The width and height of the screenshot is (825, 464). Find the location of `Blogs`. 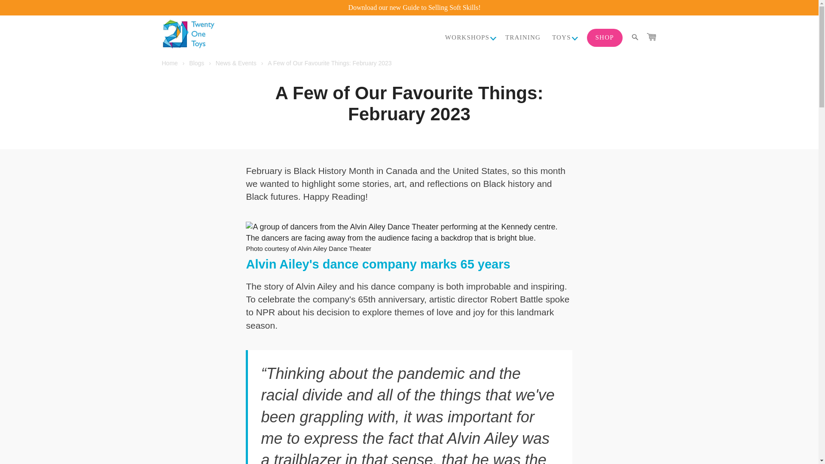

Blogs is located at coordinates (196, 63).